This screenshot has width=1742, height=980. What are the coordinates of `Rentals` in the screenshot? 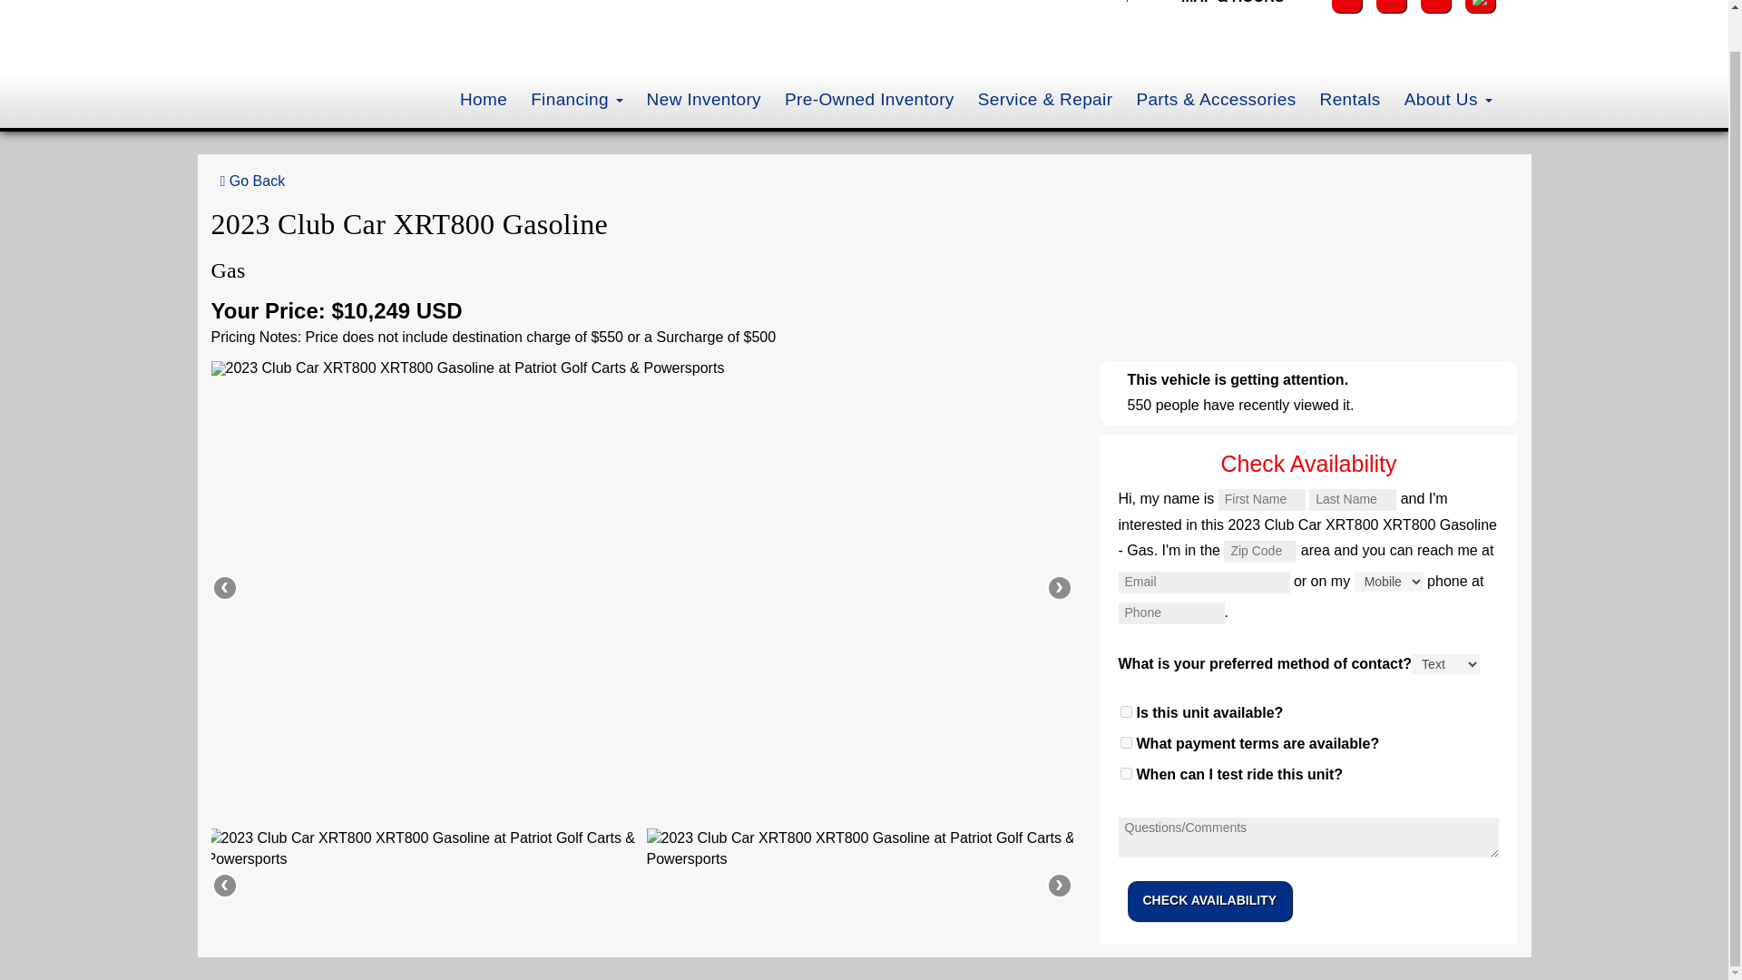 It's located at (1350, 100).